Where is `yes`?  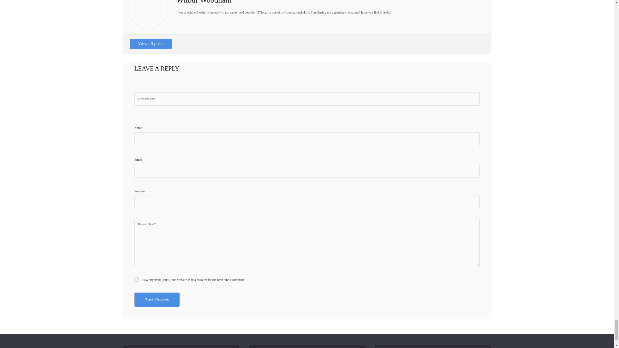 yes is located at coordinates (136, 279).